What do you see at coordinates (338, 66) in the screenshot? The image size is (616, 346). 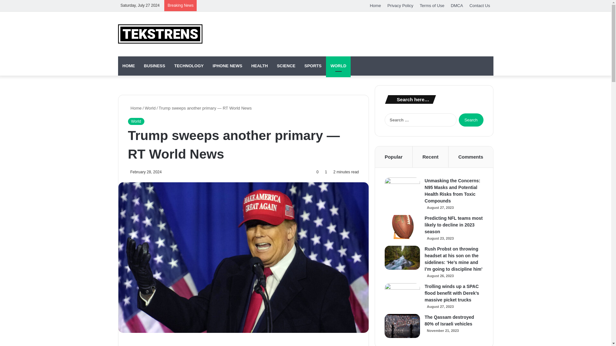 I see `WORLD` at bounding box center [338, 66].